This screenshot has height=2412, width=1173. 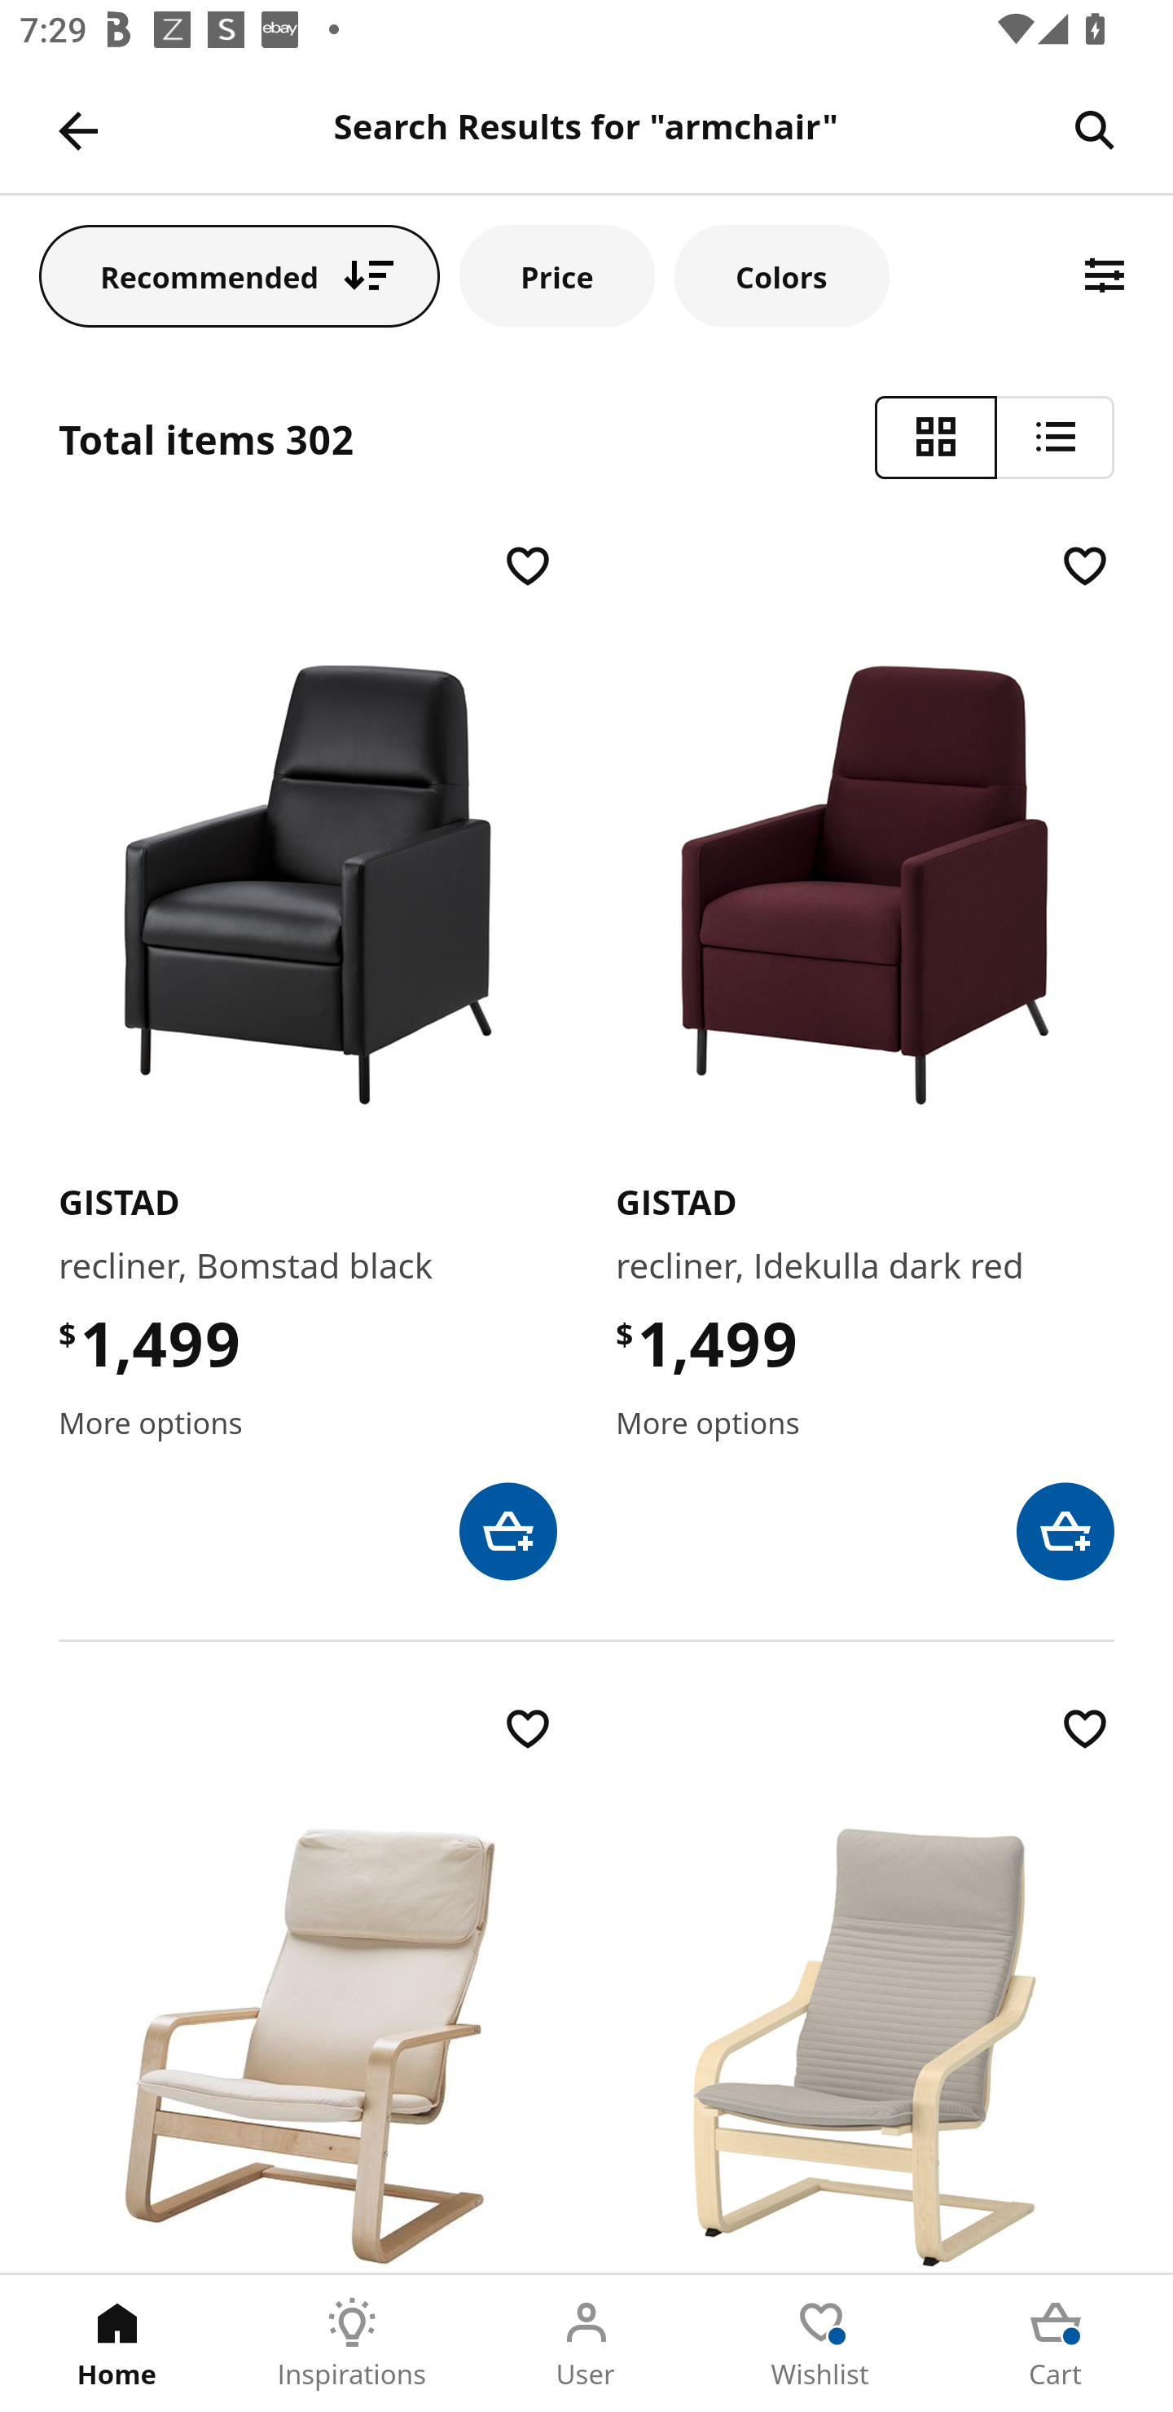 What do you see at coordinates (352, 2344) in the screenshot?
I see `Inspirations
Tab 2 of 5` at bounding box center [352, 2344].